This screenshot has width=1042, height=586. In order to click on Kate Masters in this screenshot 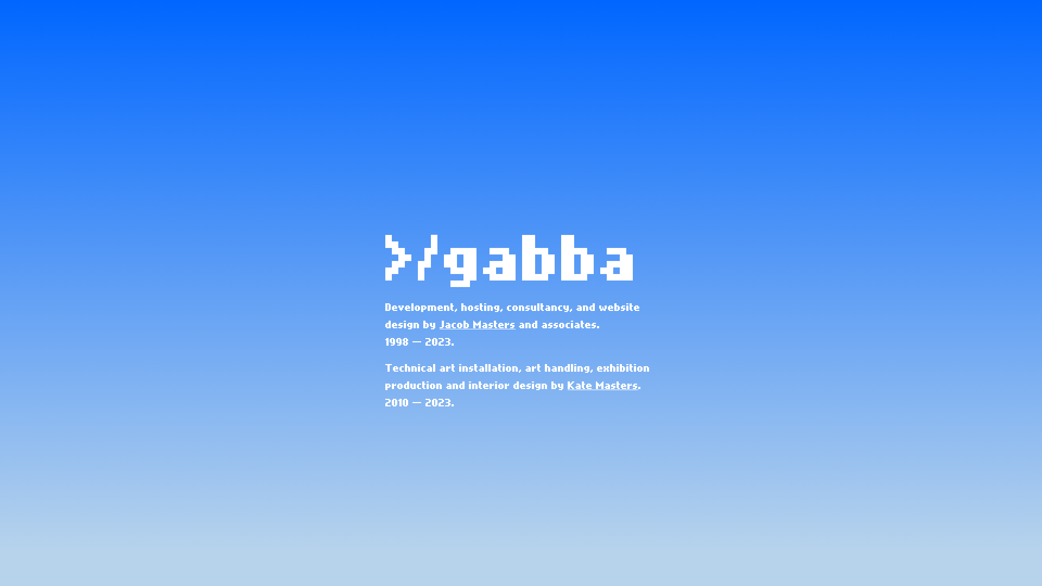, I will do `click(603, 386)`.